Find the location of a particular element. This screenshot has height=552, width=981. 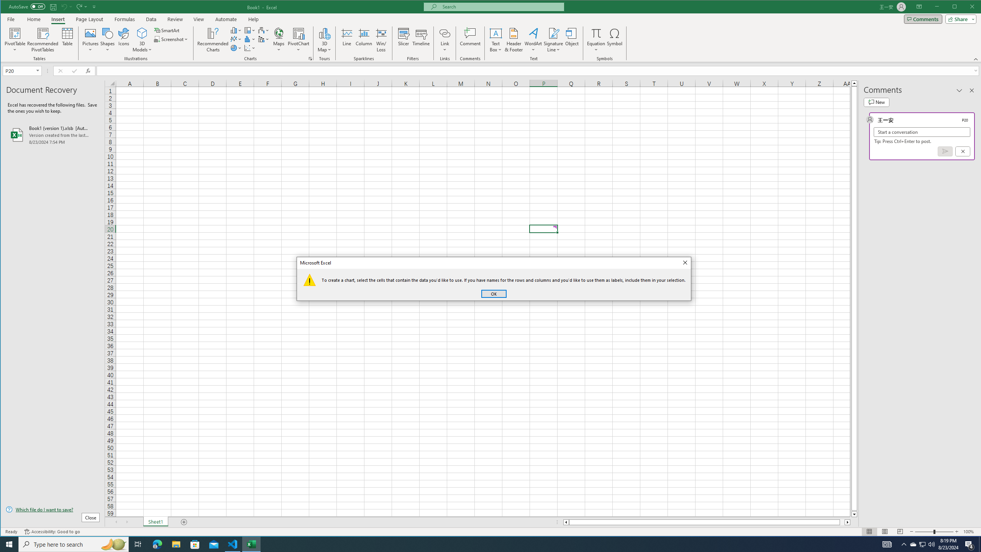

Insert Scatter (X, Y) or Bubble Chart is located at coordinates (250, 48).